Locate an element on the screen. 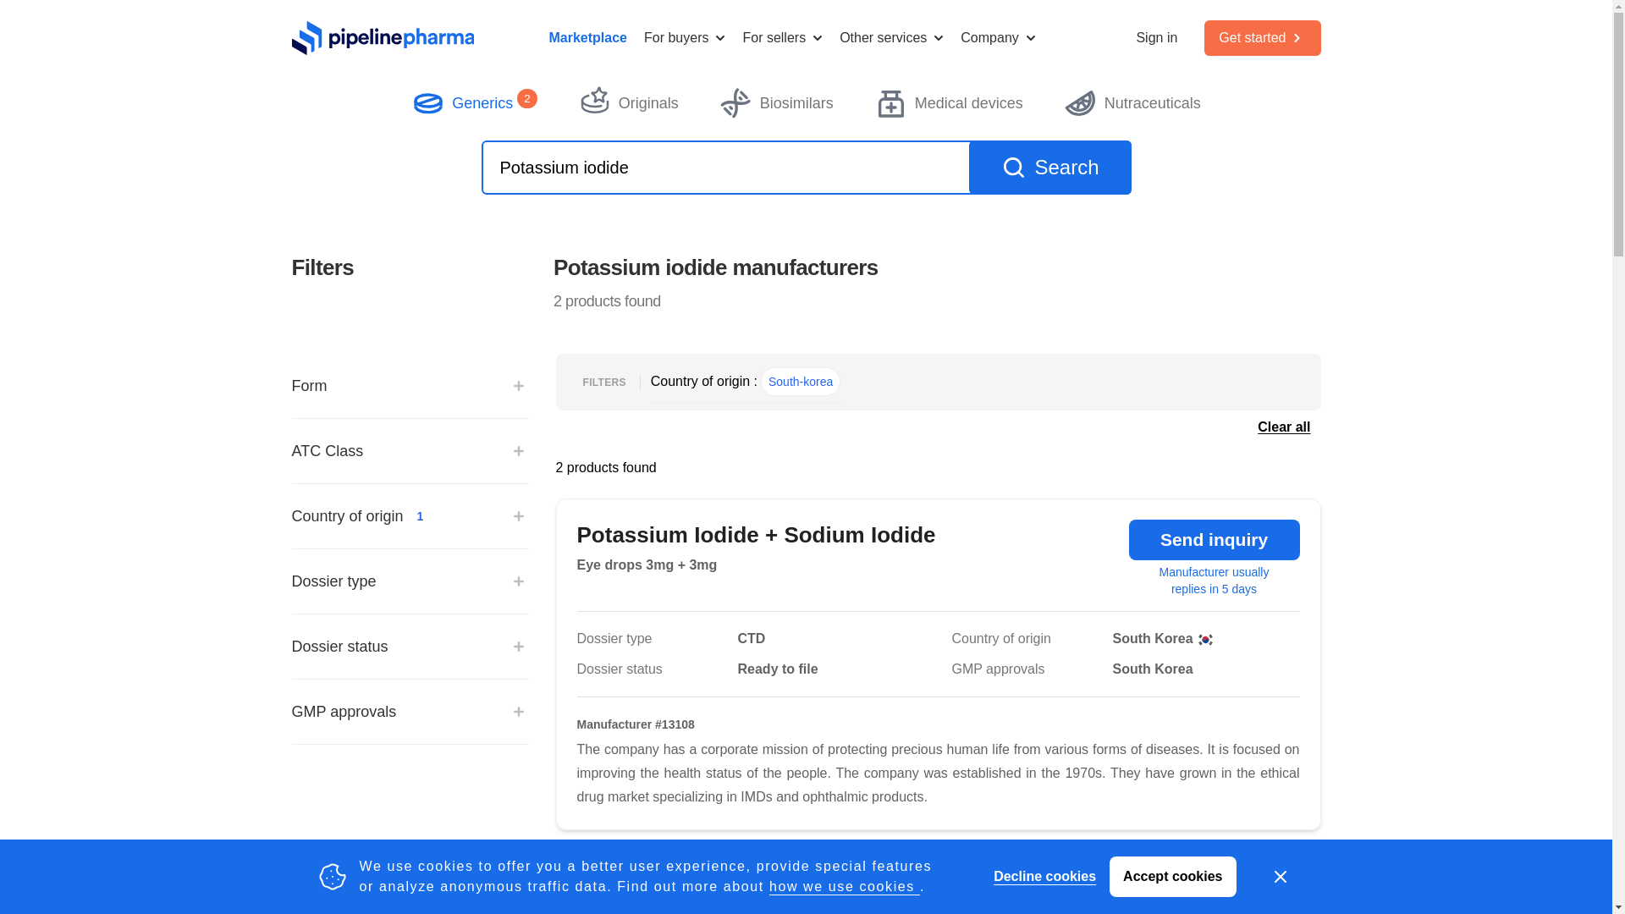  For buyers is located at coordinates (684, 38).